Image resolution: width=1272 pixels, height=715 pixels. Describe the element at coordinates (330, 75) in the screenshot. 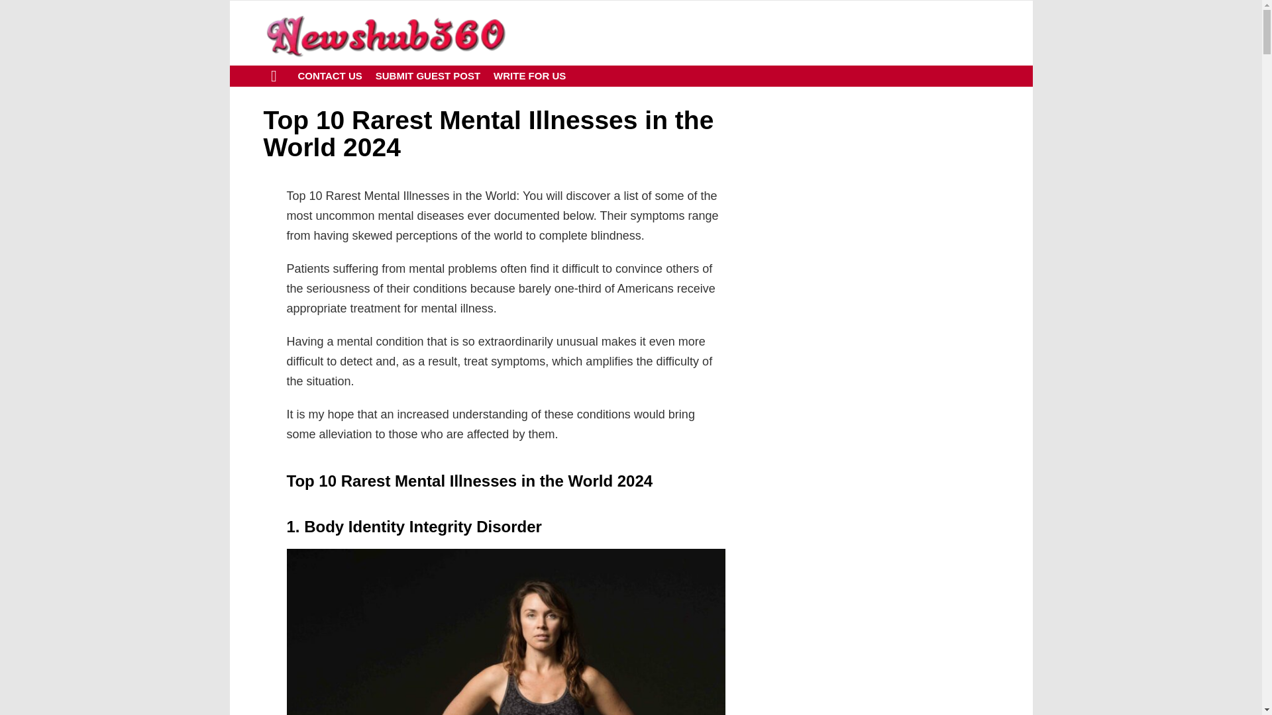

I see `CONTACT US` at that location.